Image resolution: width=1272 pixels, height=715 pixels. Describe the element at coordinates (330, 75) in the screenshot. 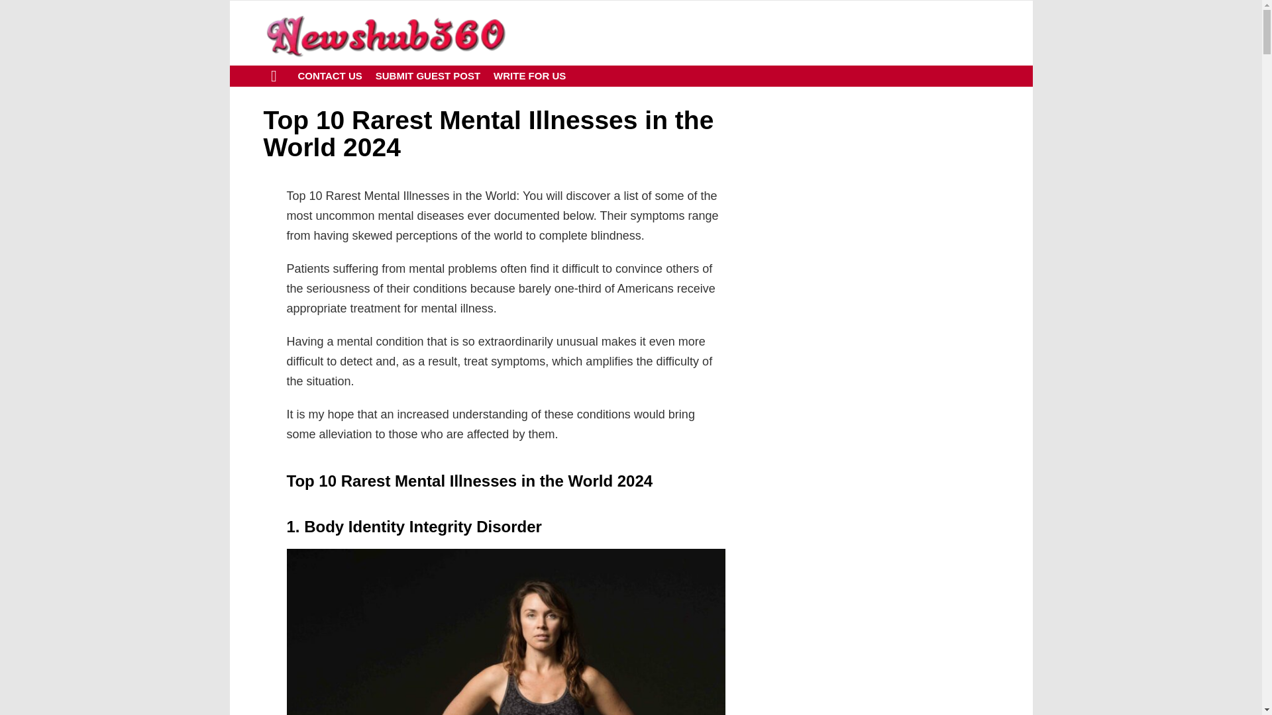

I see `CONTACT US` at that location.